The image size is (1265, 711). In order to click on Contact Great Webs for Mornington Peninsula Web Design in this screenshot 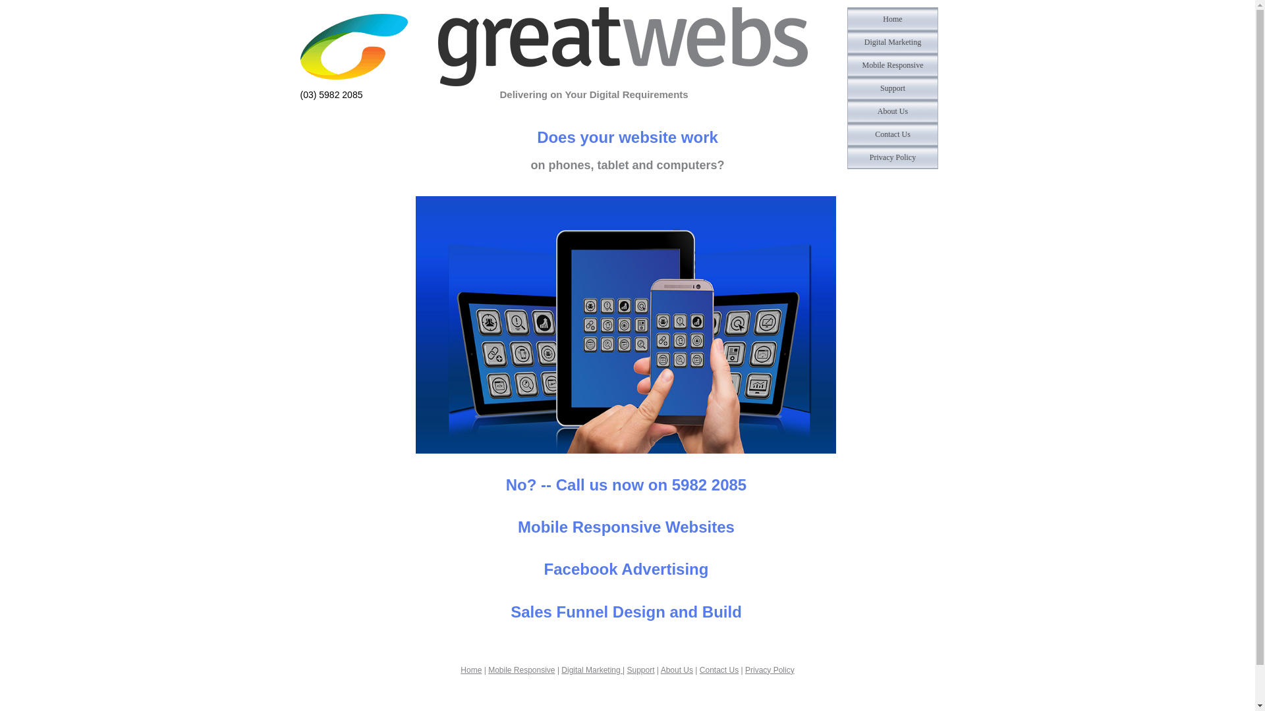, I will do `click(893, 134)`.